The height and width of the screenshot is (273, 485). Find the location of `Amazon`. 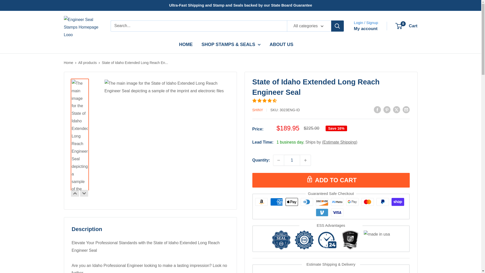

Amazon is located at coordinates (261, 202).